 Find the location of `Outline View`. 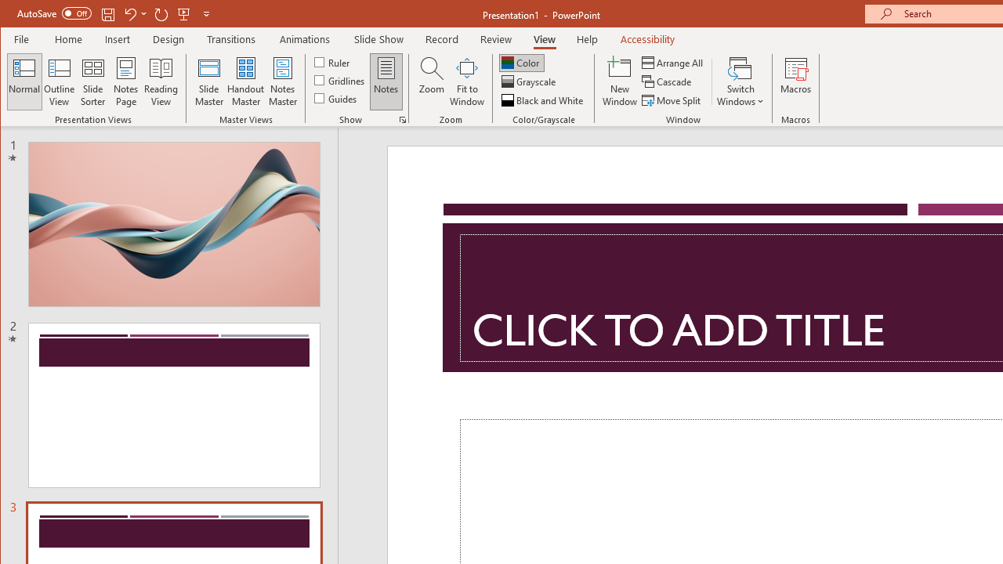

Outline View is located at coordinates (60, 81).